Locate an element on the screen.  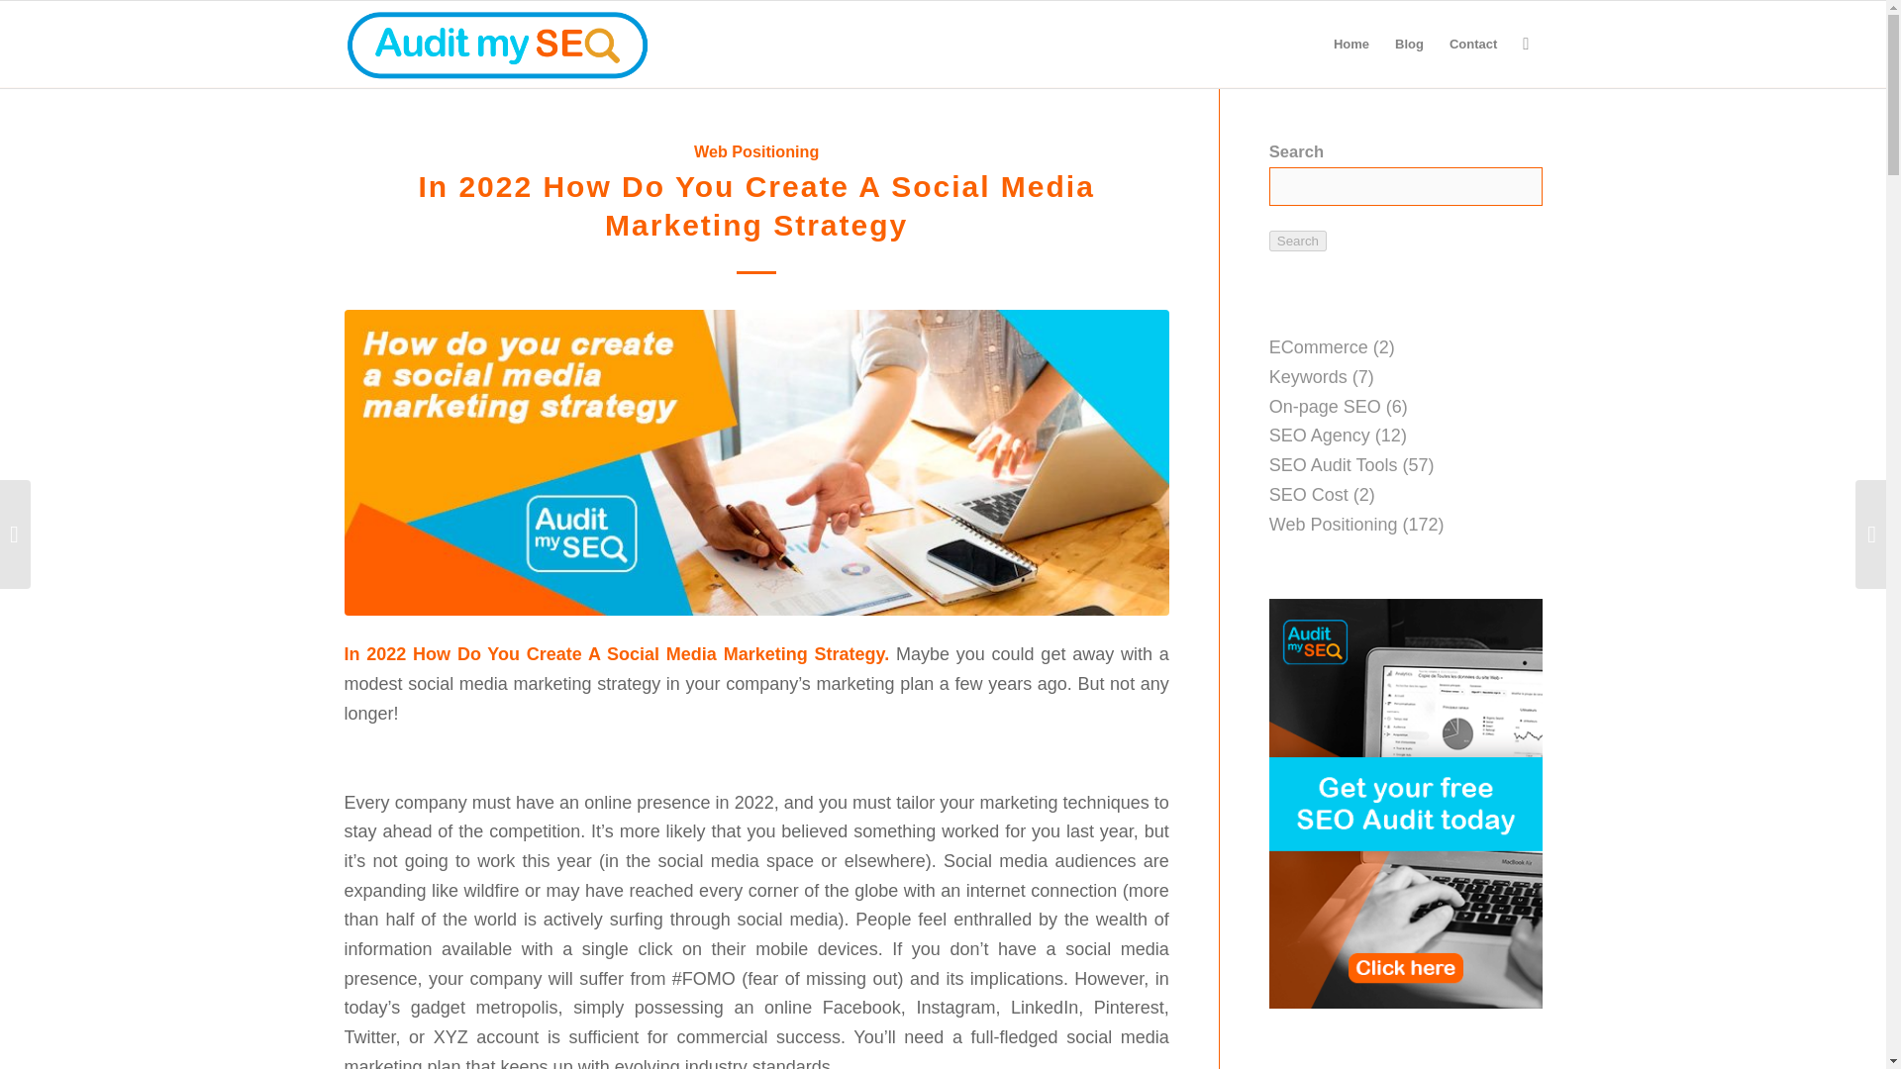
Search is located at coordinates (1298, 241).